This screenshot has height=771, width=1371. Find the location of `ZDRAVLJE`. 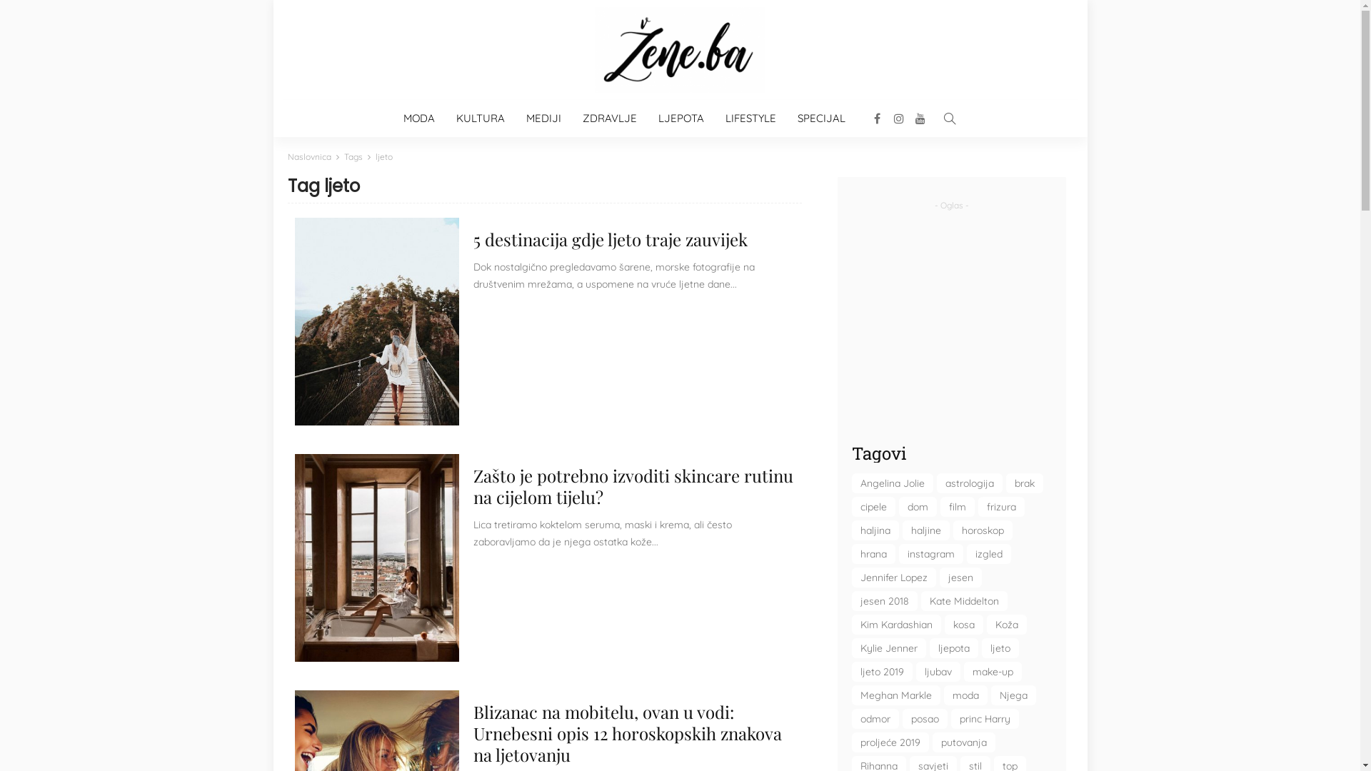

ZDRAVLJE is located at coordinates (609, 119).